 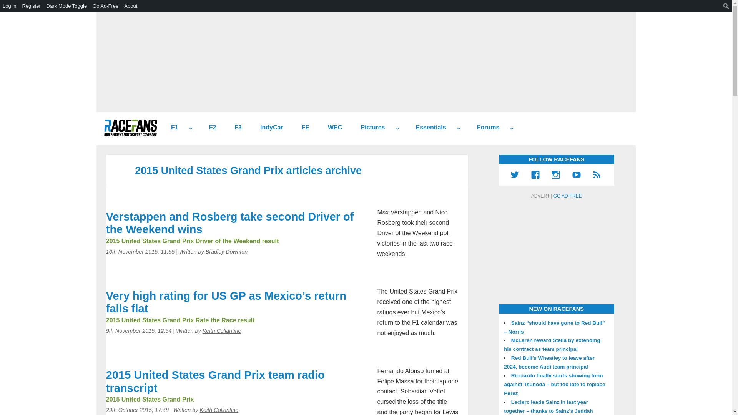 I want to click on F2, so click(x=210, y=128).